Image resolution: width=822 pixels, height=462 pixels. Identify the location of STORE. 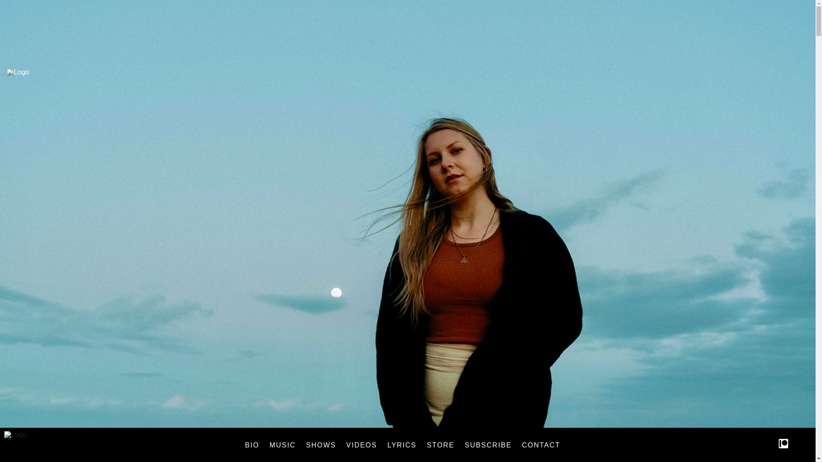
(441, 445).